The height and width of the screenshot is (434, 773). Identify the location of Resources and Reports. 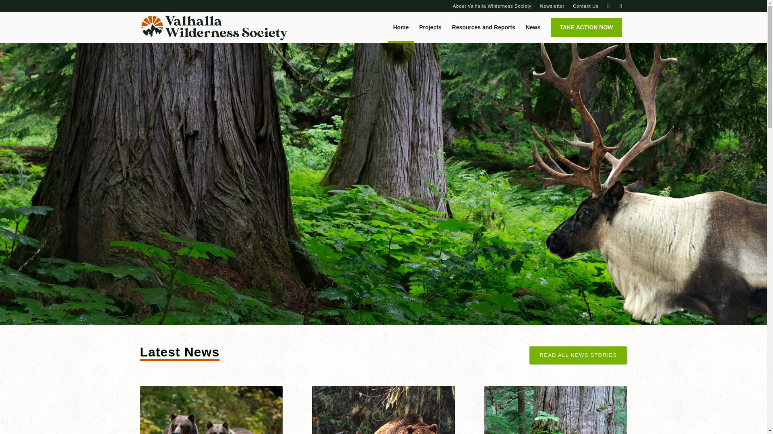
(483, 27).